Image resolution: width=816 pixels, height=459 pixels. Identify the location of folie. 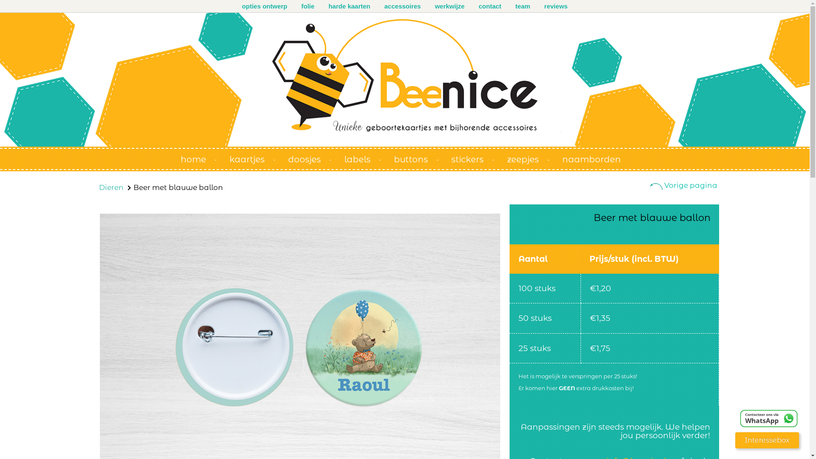
(308, 6).